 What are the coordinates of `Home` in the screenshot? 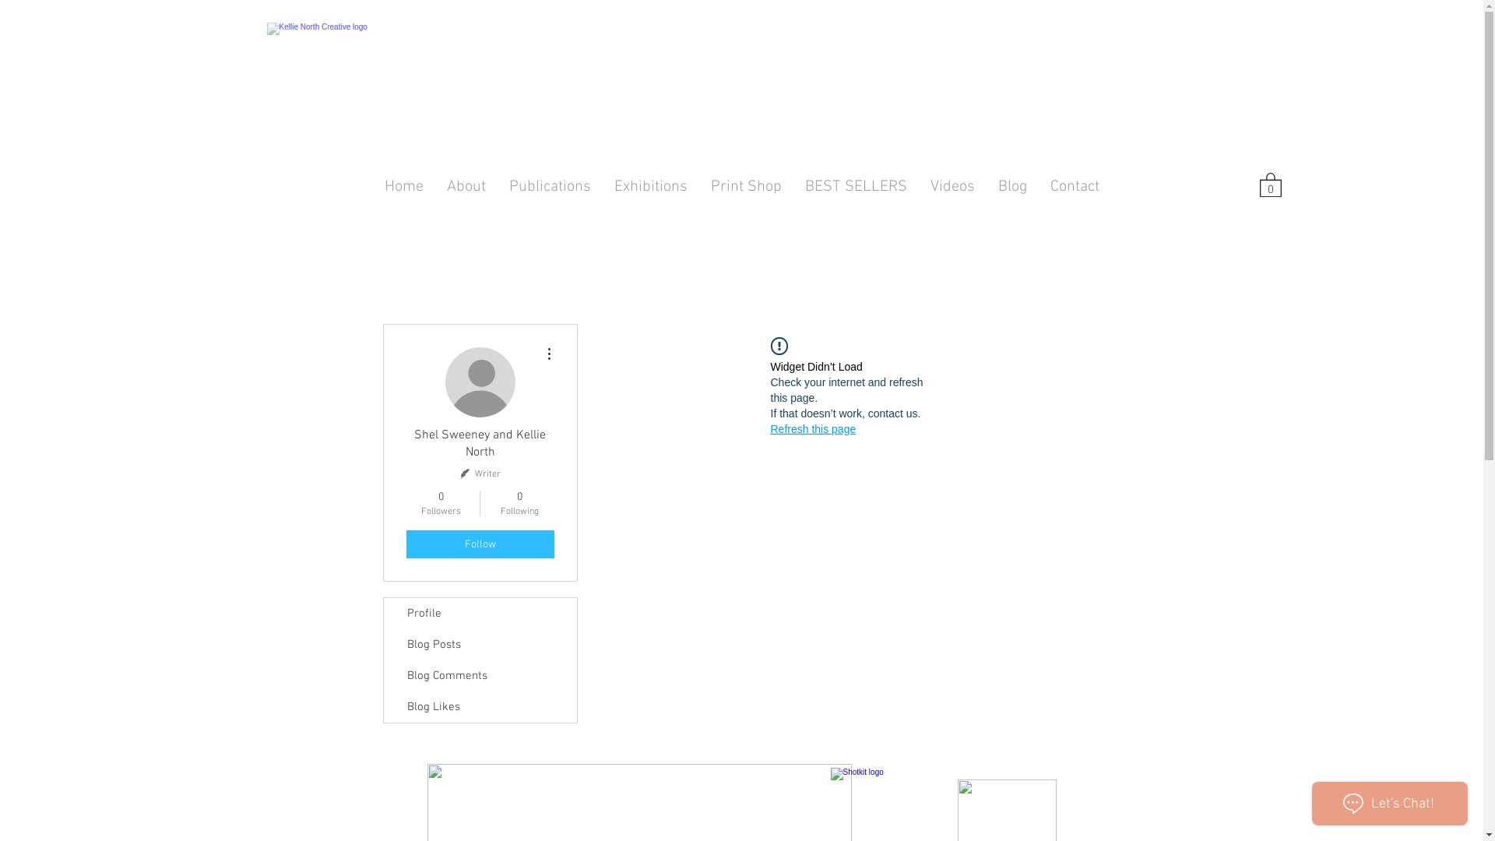 It's located at (403, 187).